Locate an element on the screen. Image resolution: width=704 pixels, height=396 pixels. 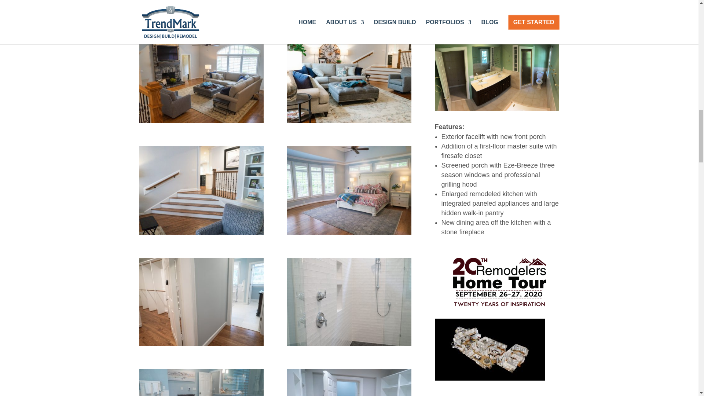
2020 Buckingham Addition-Whole House -15 is located at coordinates (349, 9).